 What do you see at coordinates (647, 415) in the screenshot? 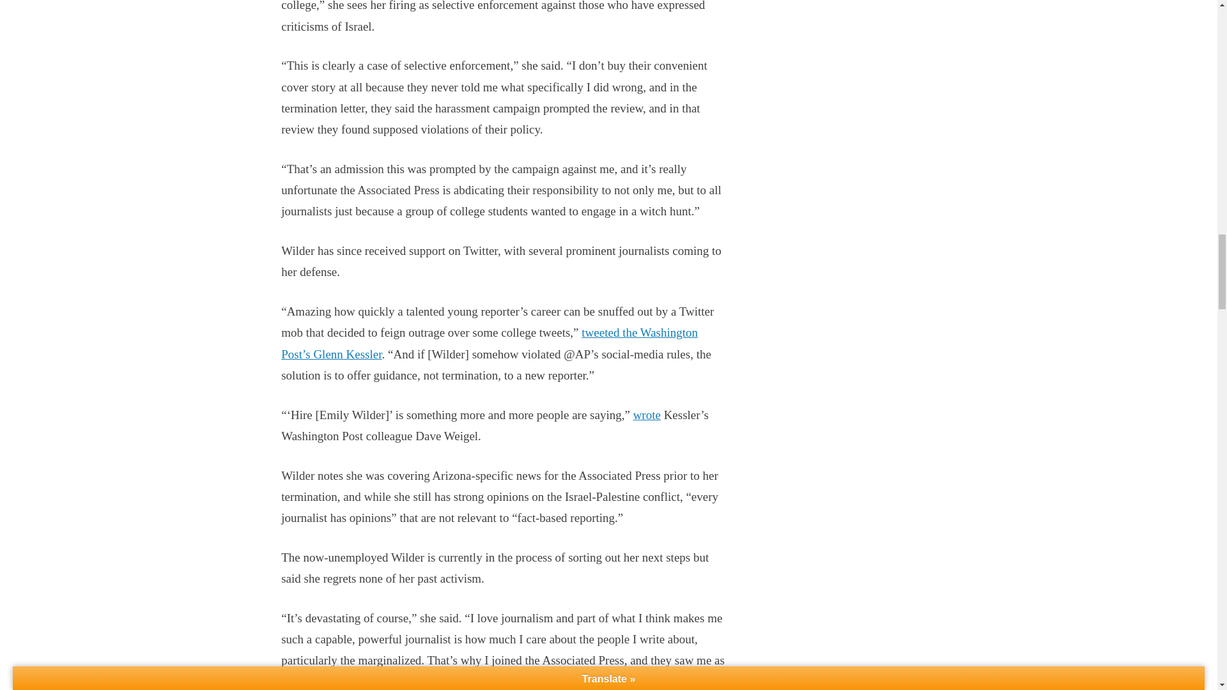
I see `wrote` at bounding box center [647, 415].